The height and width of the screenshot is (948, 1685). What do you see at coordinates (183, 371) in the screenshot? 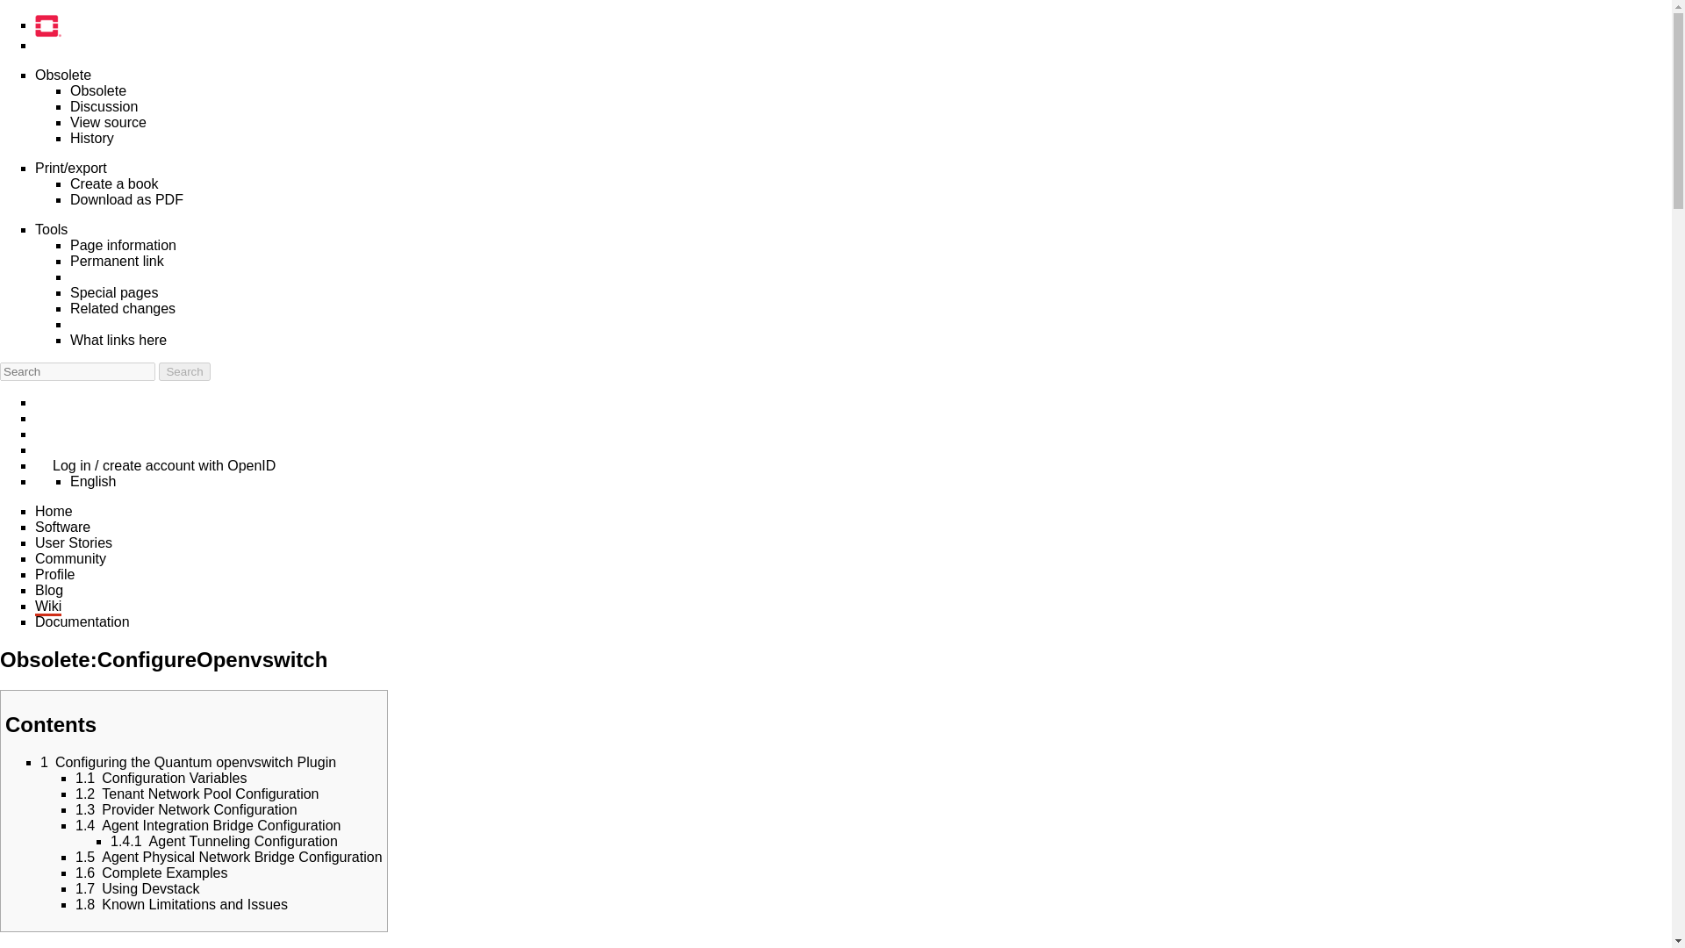
I see `Search` at bounding box center [183, 371].